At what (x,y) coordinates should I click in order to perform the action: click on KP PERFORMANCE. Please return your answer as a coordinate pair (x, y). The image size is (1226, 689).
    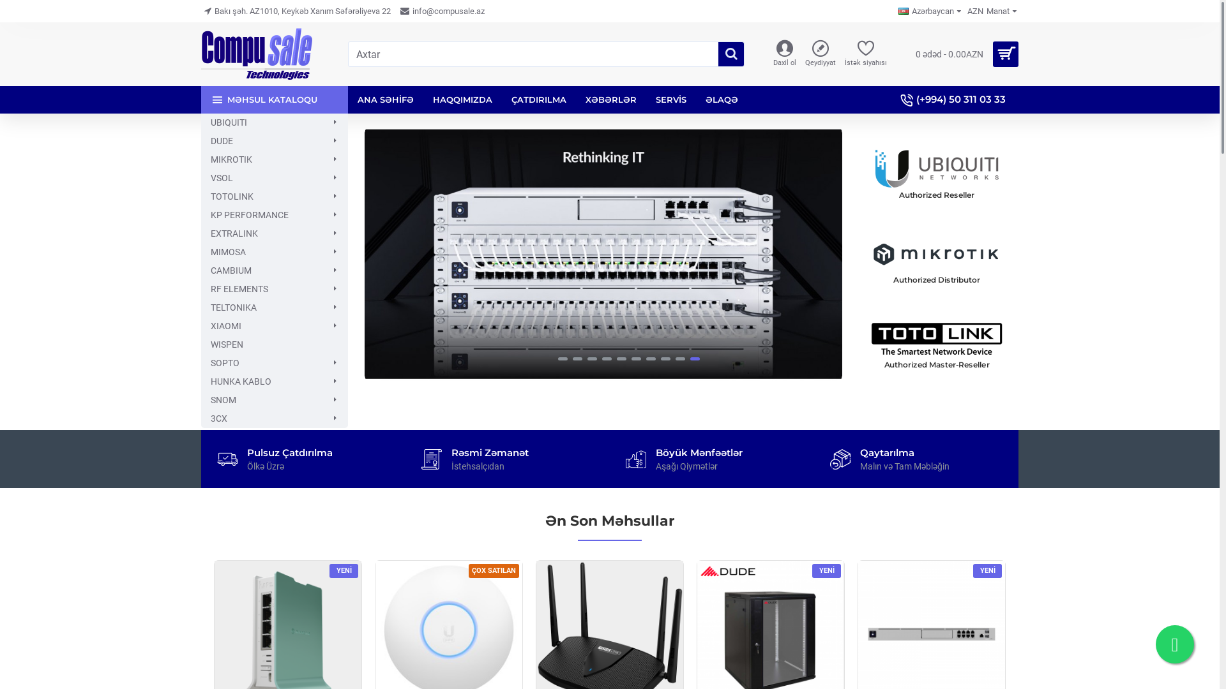
    Looking at the image, I should click on (275, 216).